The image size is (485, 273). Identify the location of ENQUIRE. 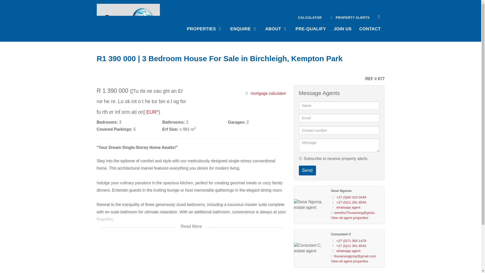
(244, 28).